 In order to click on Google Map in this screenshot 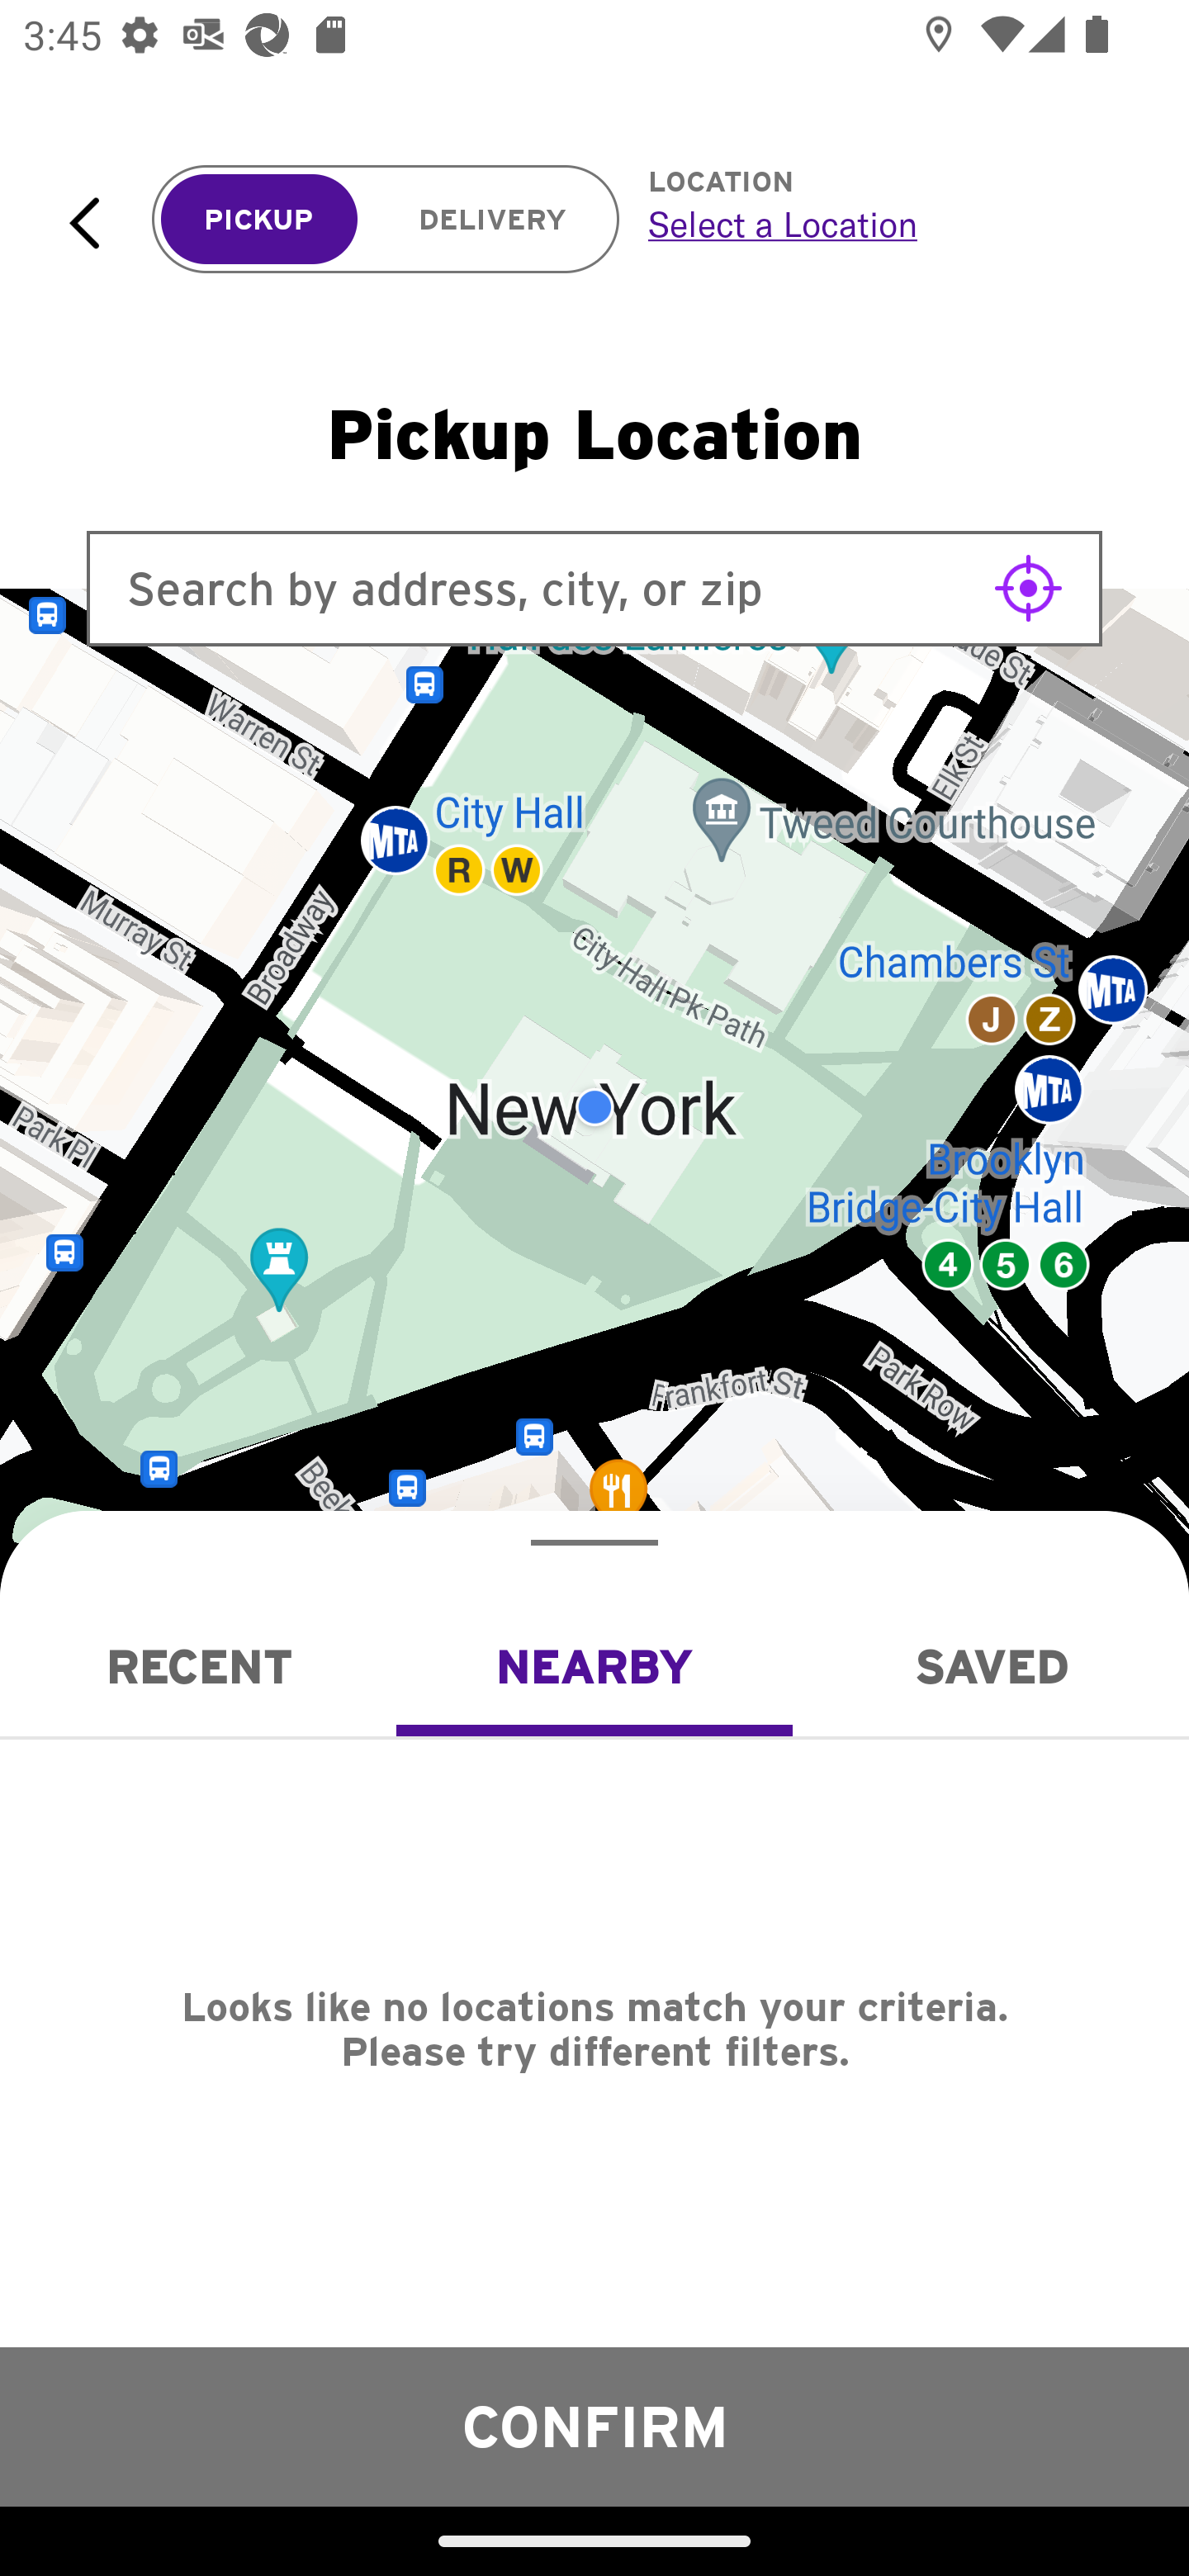, I will do `click(594, 1107)`.